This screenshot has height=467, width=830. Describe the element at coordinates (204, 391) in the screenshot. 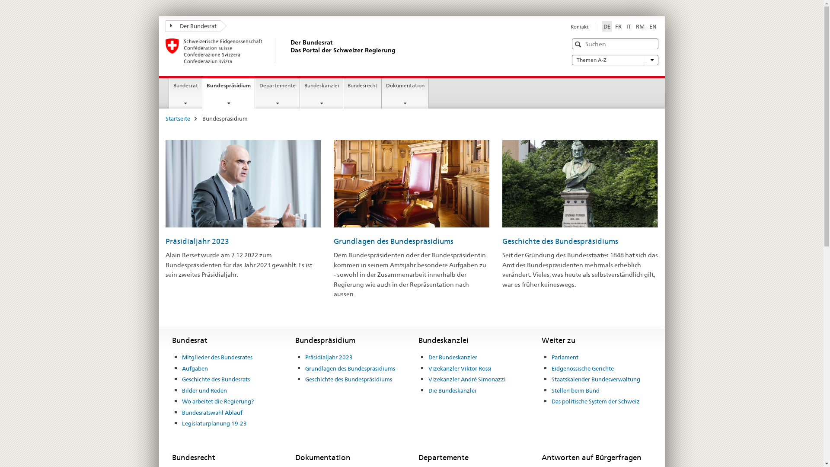

I see `Bilder und Reden` at that location.